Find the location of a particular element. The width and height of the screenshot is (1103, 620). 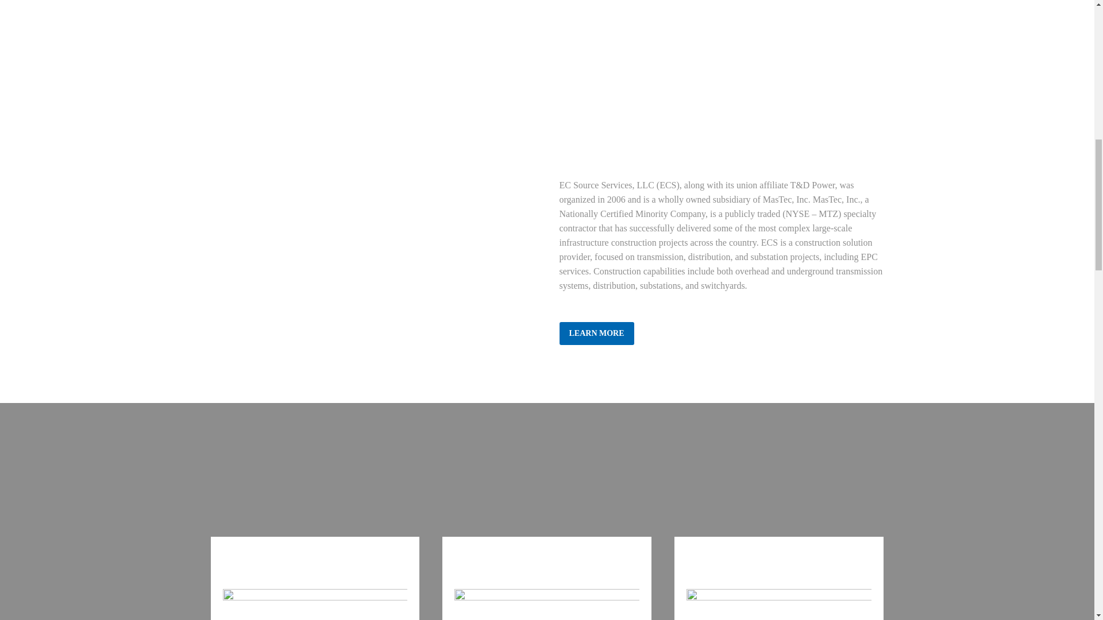

transmission is located at coordinates (315, 604).